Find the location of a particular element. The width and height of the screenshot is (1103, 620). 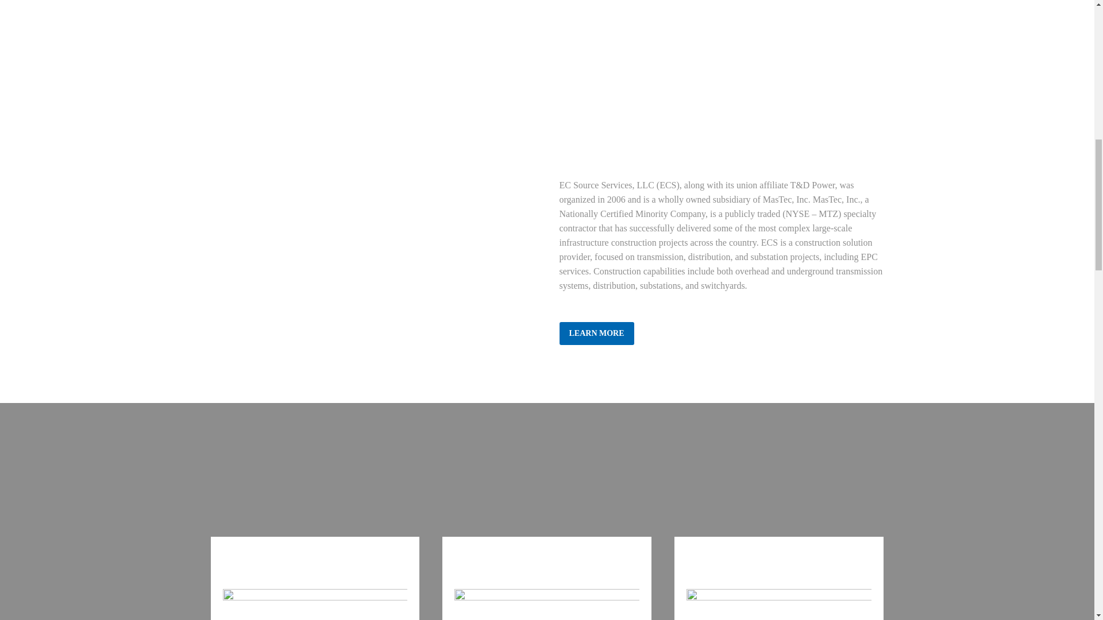

transmission is located at coordinates (315, 604).